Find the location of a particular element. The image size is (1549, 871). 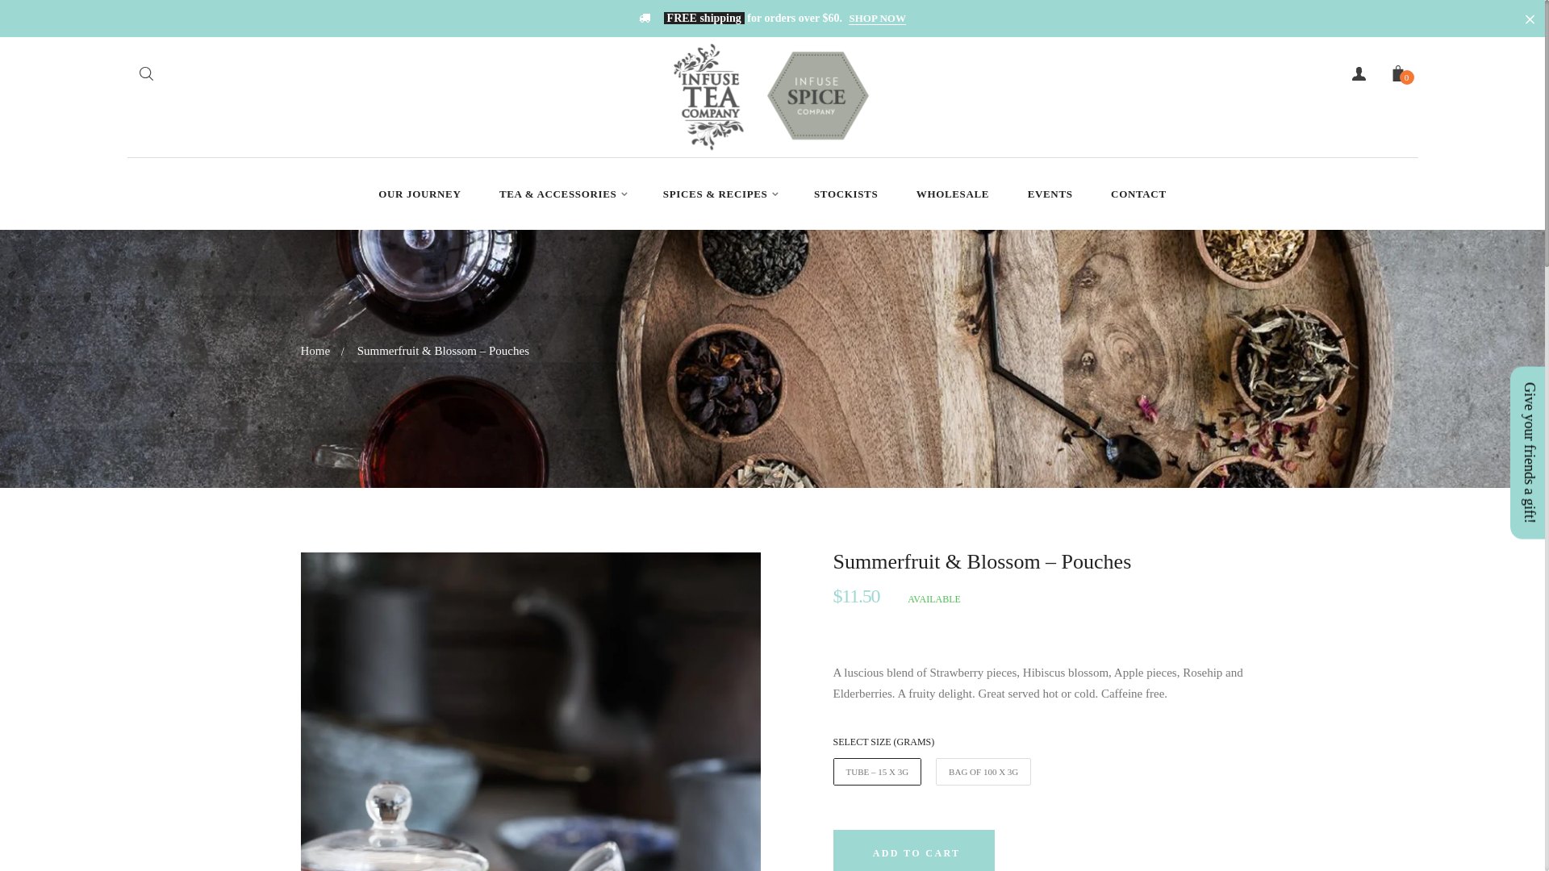

Account is located at coordinates (1359, 73).